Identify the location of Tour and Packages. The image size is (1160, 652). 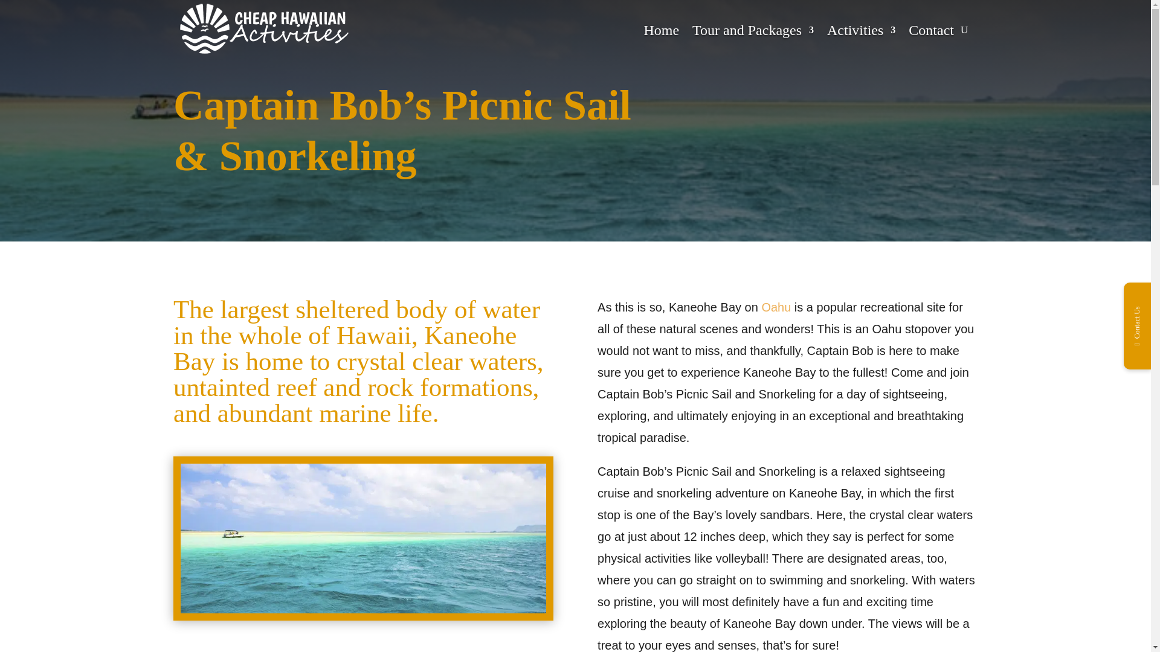
(753, 30).